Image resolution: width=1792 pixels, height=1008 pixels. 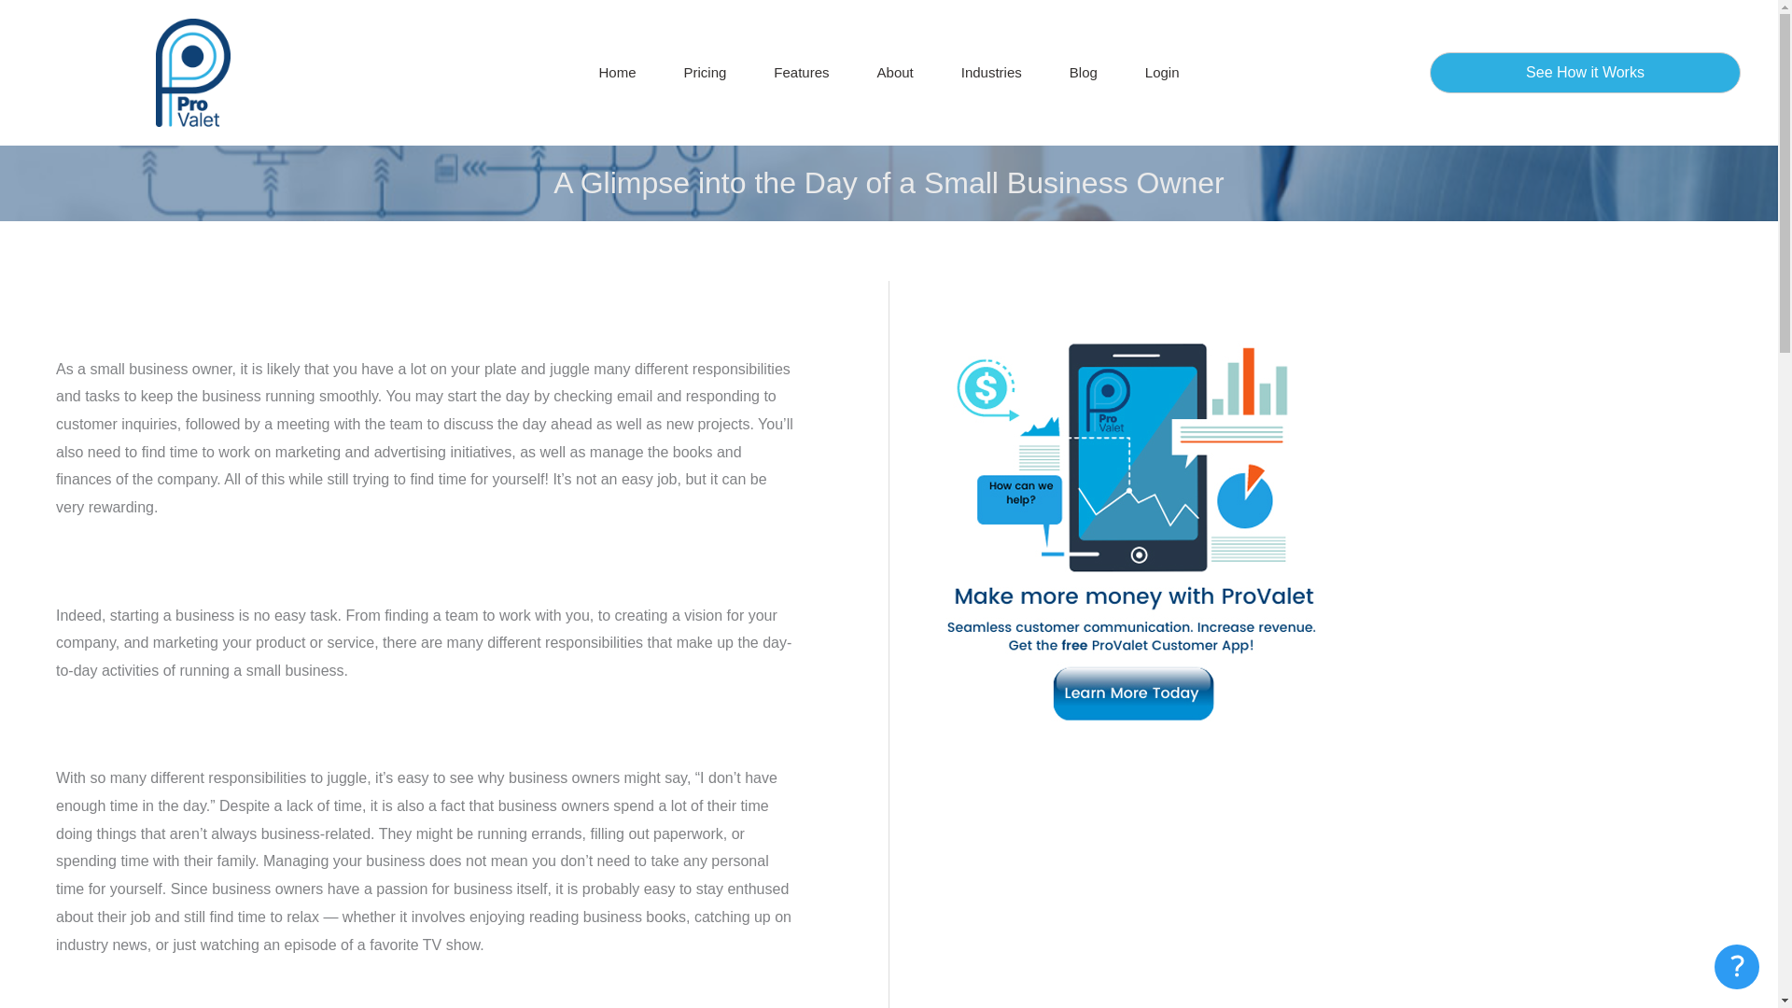 I want to click on About, so click(x=896, y=72).